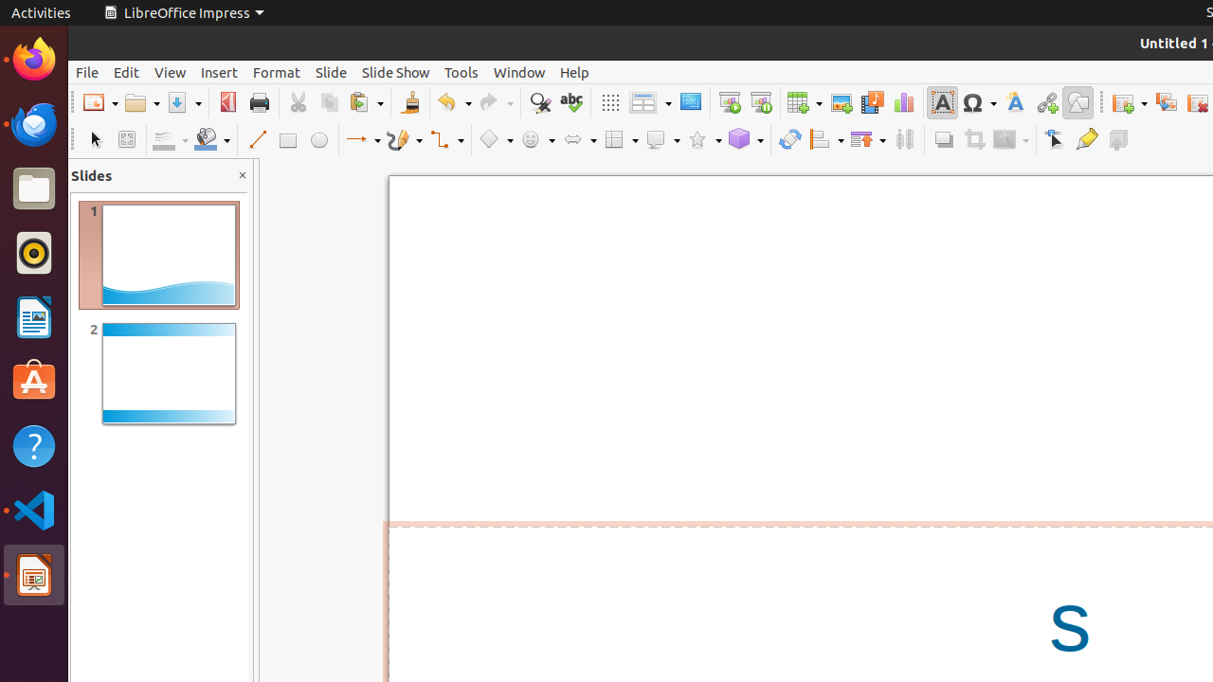 The width and height of the screenshot is (1213, 682). I want to click on Zoom & Pan, so click(127, 140).